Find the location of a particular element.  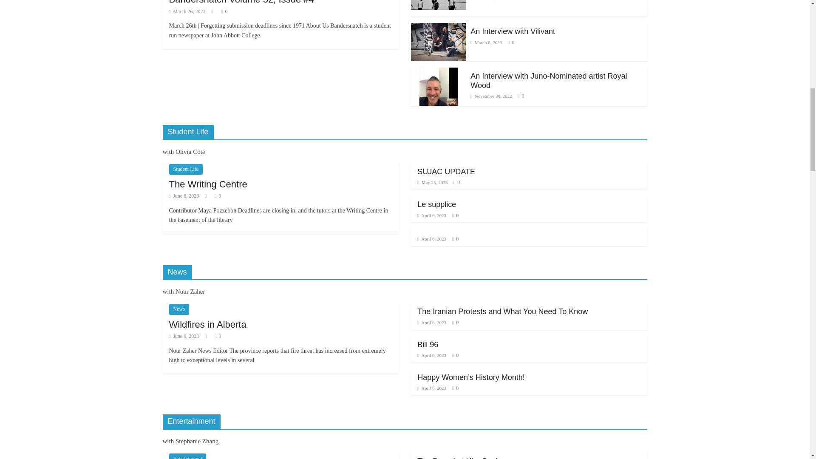

8:30 am is located at coordinates (187, 11).